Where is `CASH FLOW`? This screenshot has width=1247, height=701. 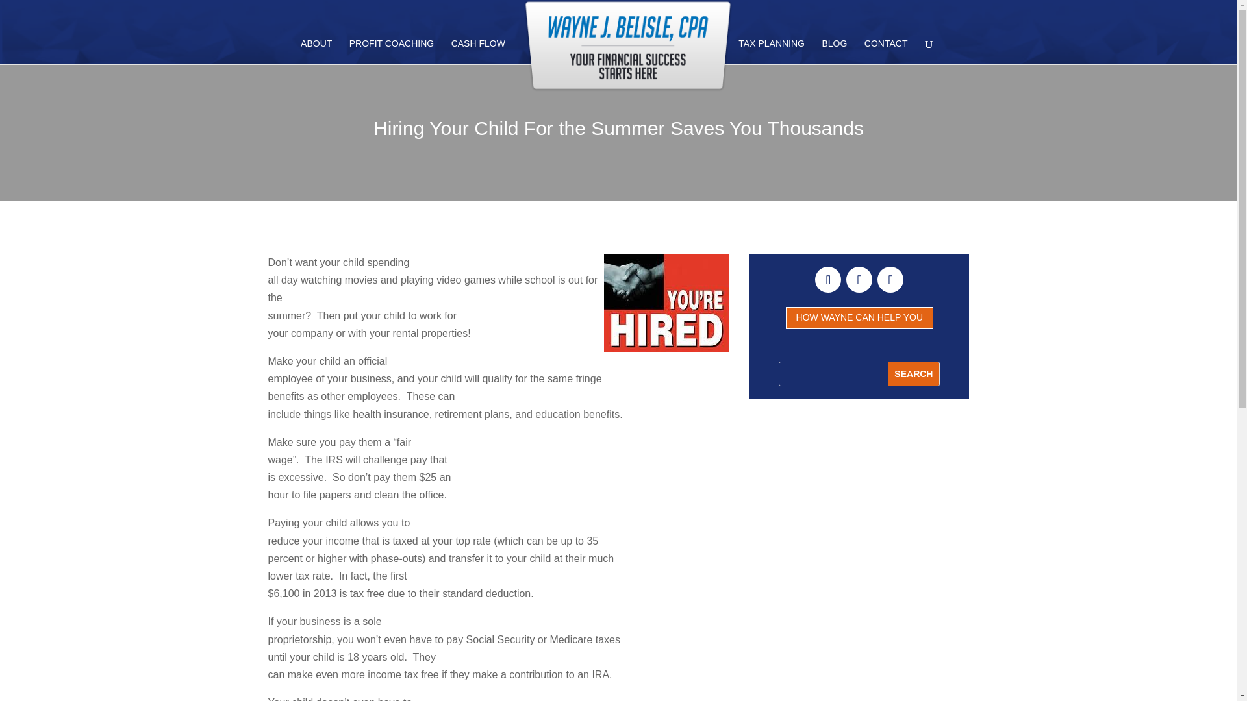
CASH FLOW is located at coordinates (478, 52).